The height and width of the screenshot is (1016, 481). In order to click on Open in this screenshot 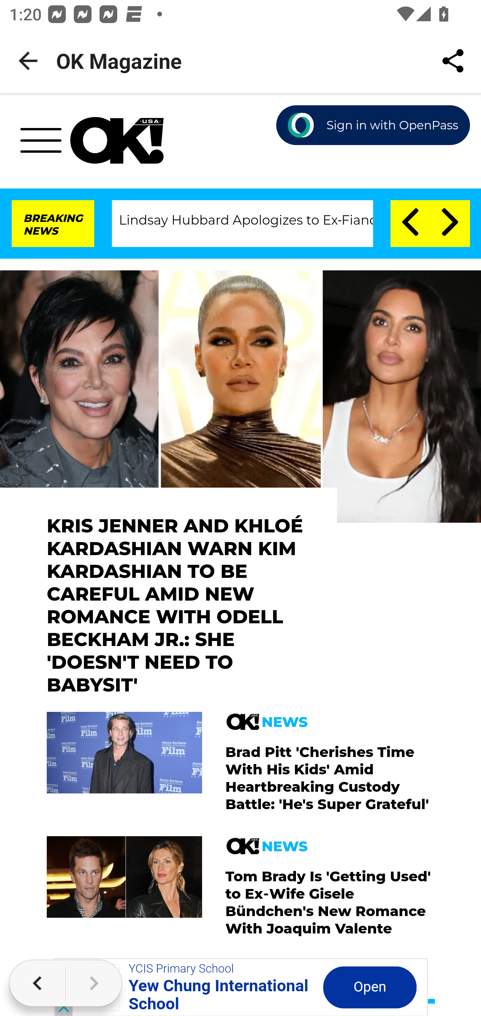, I will do `click(370, 987)`.